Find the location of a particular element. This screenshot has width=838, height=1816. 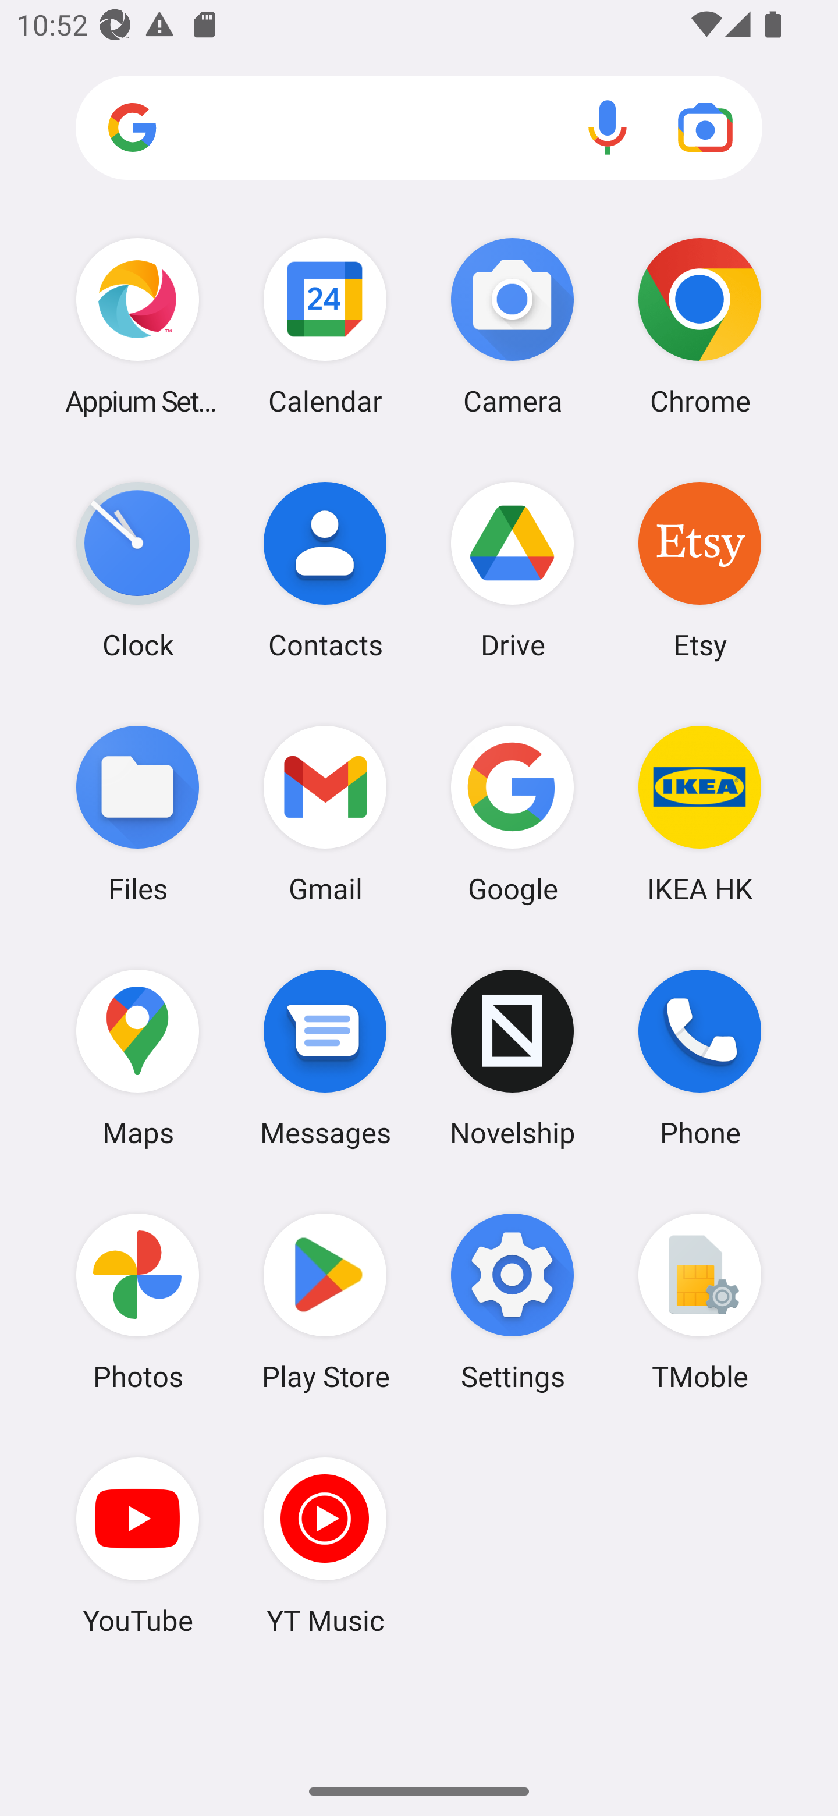

Camera is located at coordinates (513, 326).